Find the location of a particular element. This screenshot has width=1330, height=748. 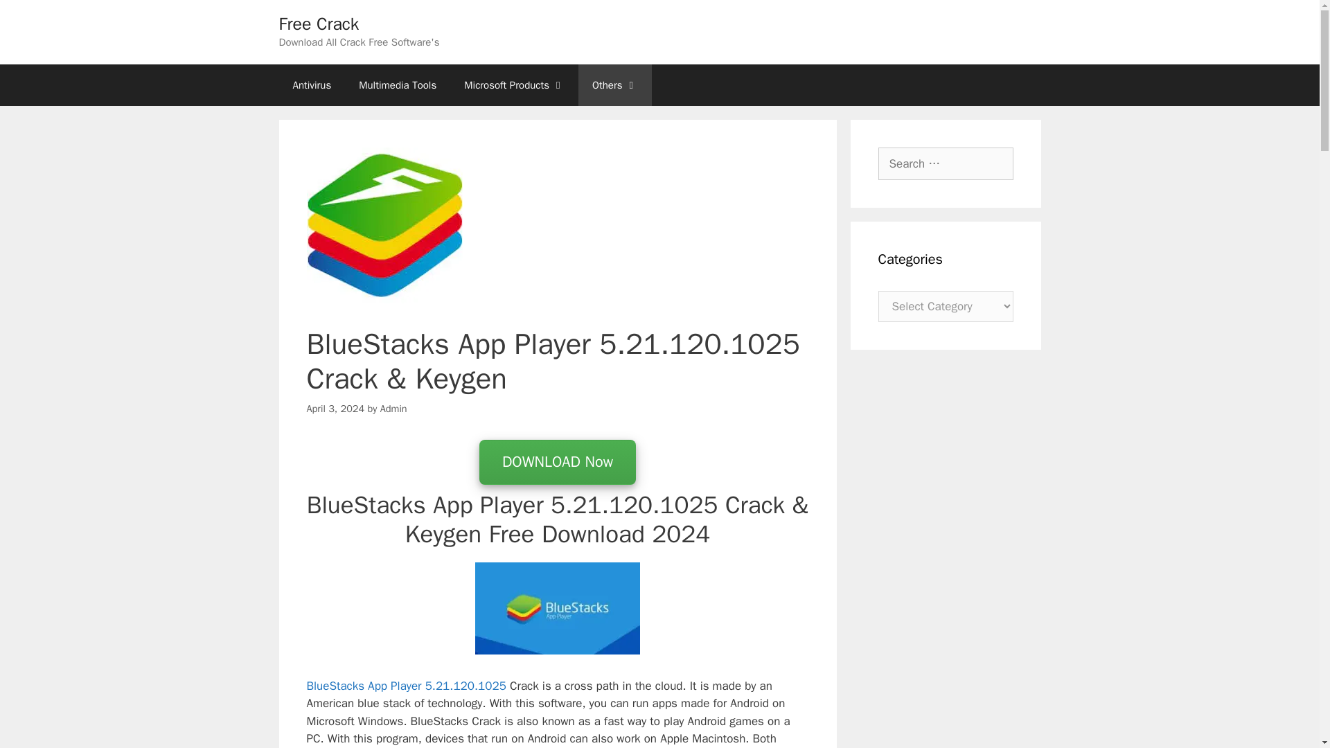

Multimedia Tools is located at coordinates (398, 84).